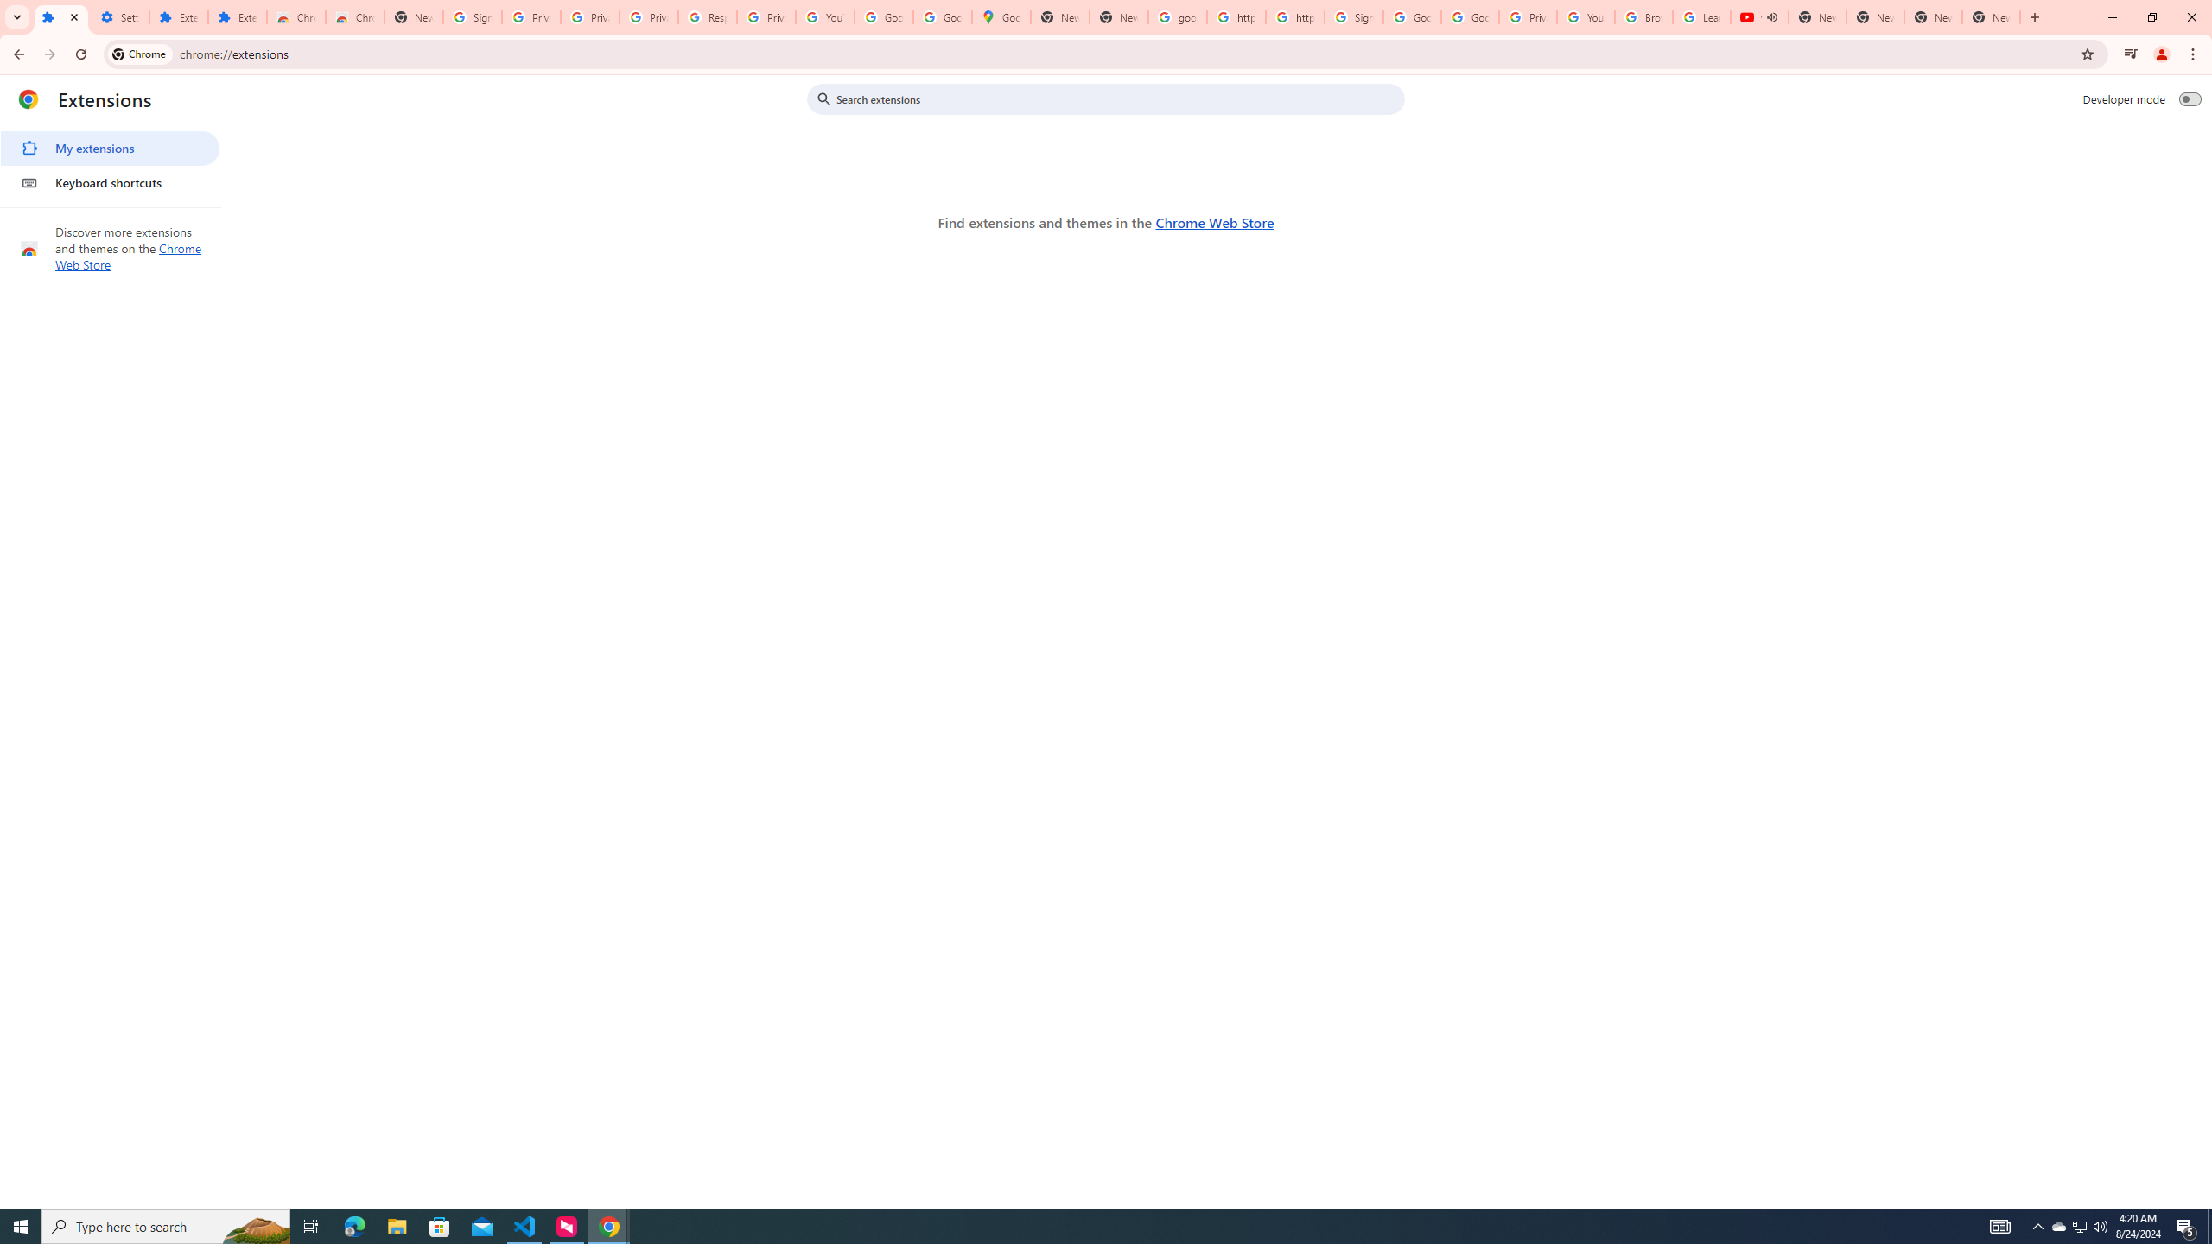  What do you see at coordinates (1294, 17) in the screenshot?
I see `https://scholar.google.com/` at bounding box center [1294, 17].